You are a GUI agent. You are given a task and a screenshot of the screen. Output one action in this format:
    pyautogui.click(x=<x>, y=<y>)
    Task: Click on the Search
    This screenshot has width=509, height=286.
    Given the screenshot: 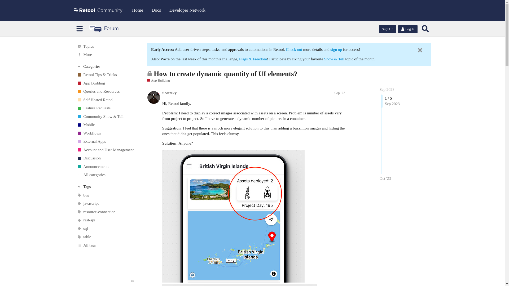 What is the action you would take?
    pyautogui.click(x=425, y=29)
    